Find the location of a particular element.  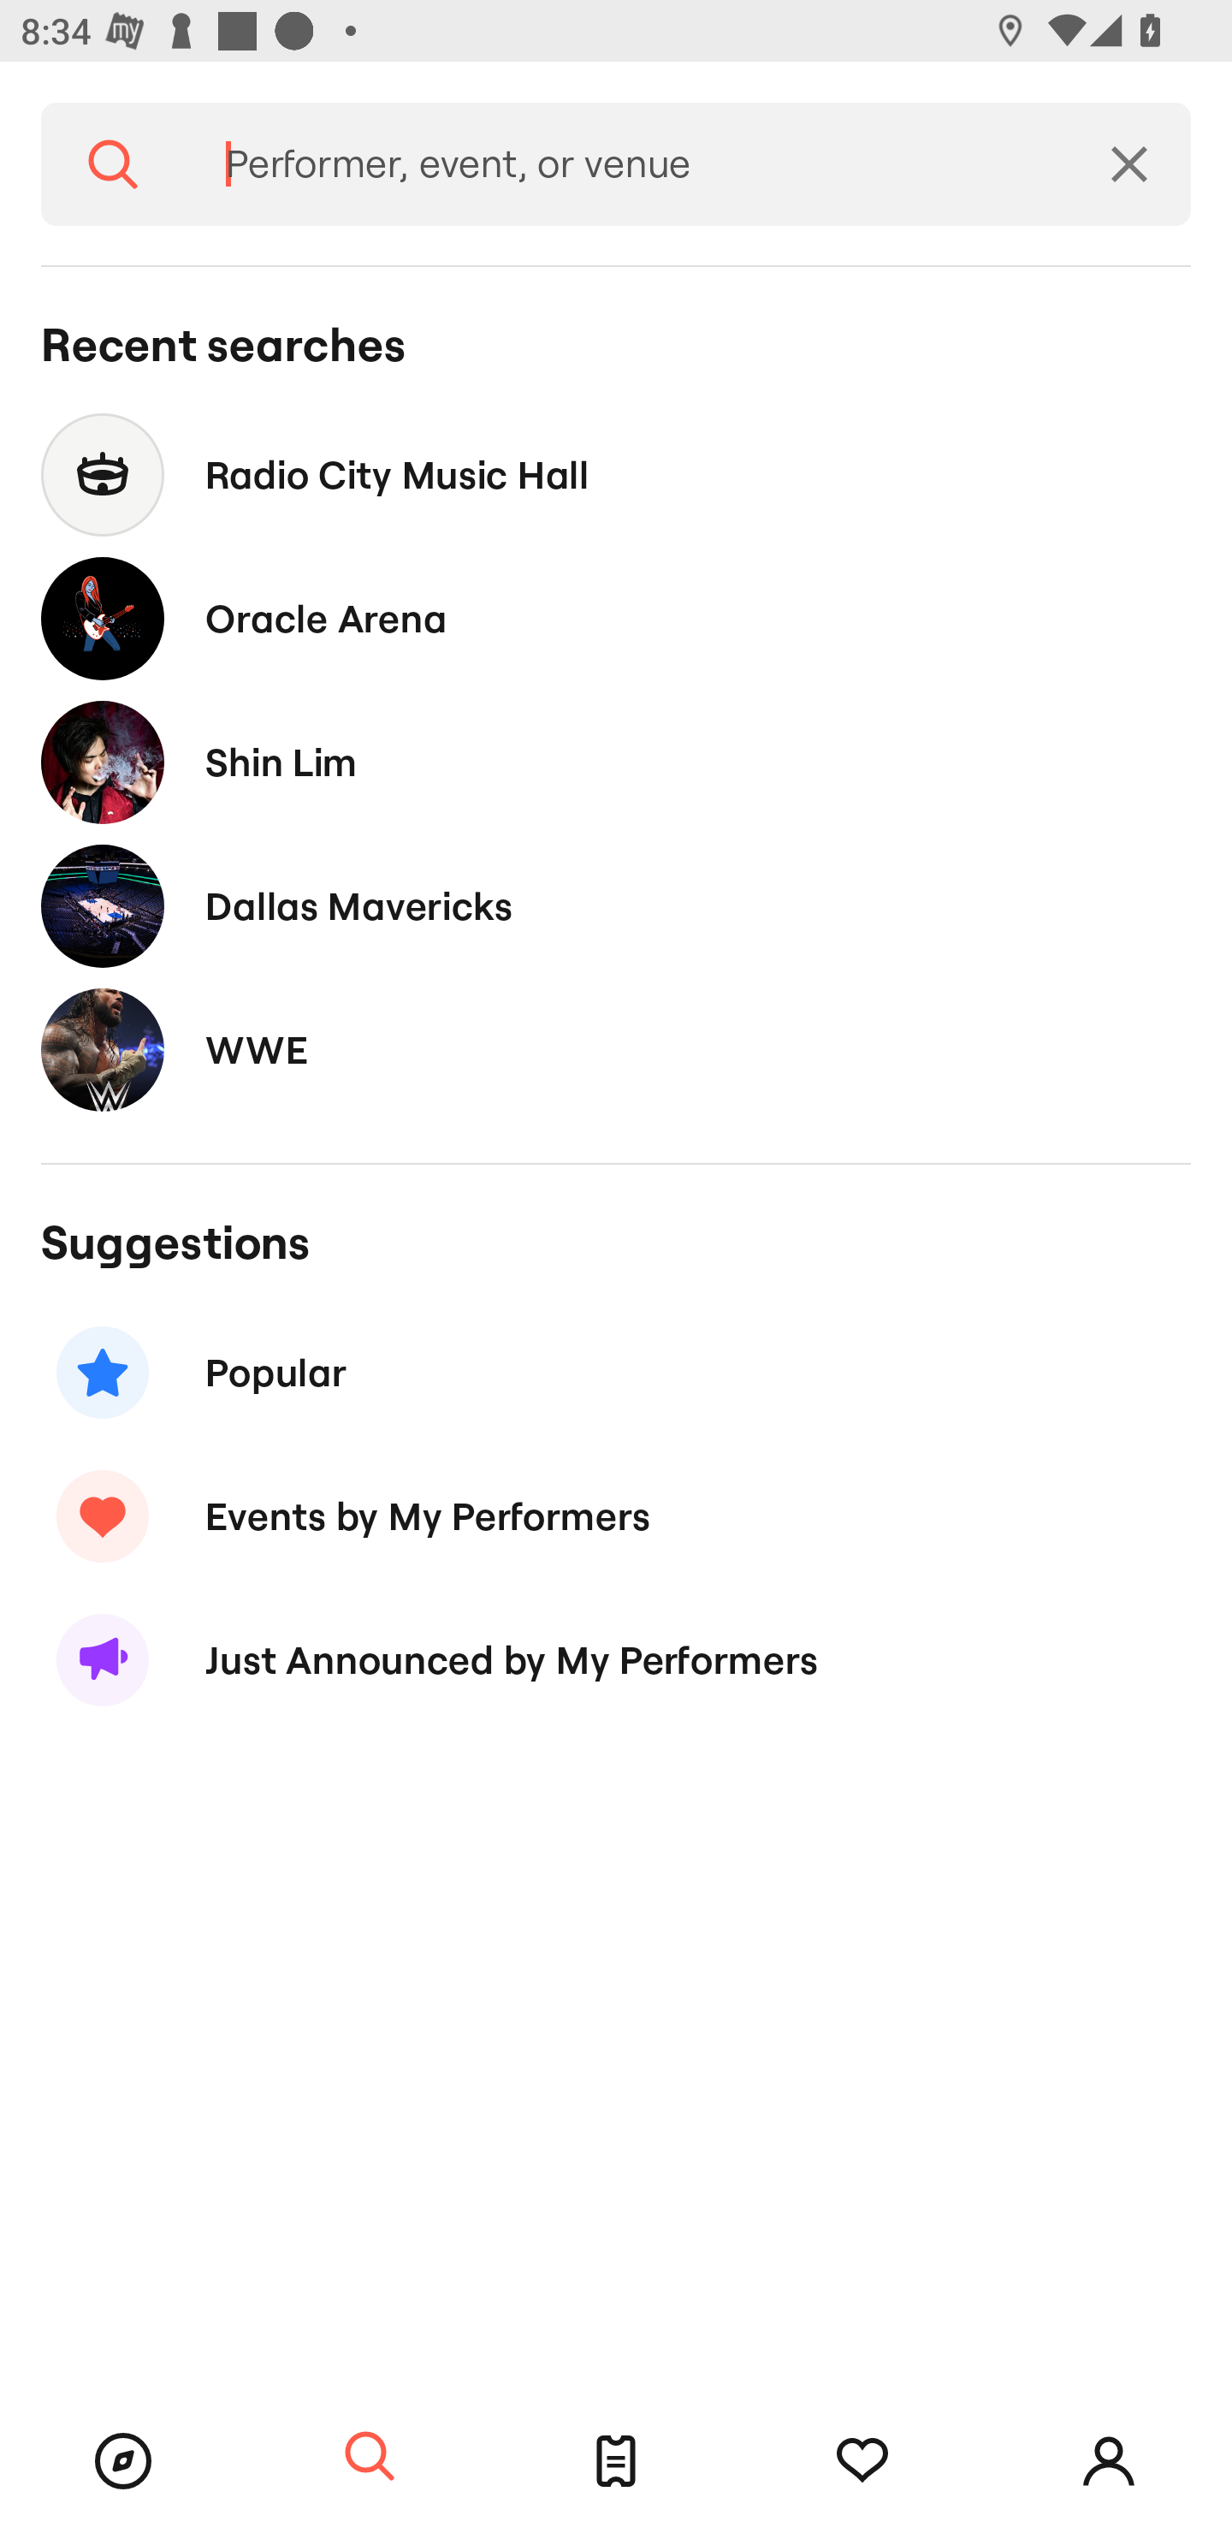

Dallas Mavericks is located at coordinates (616, 905).